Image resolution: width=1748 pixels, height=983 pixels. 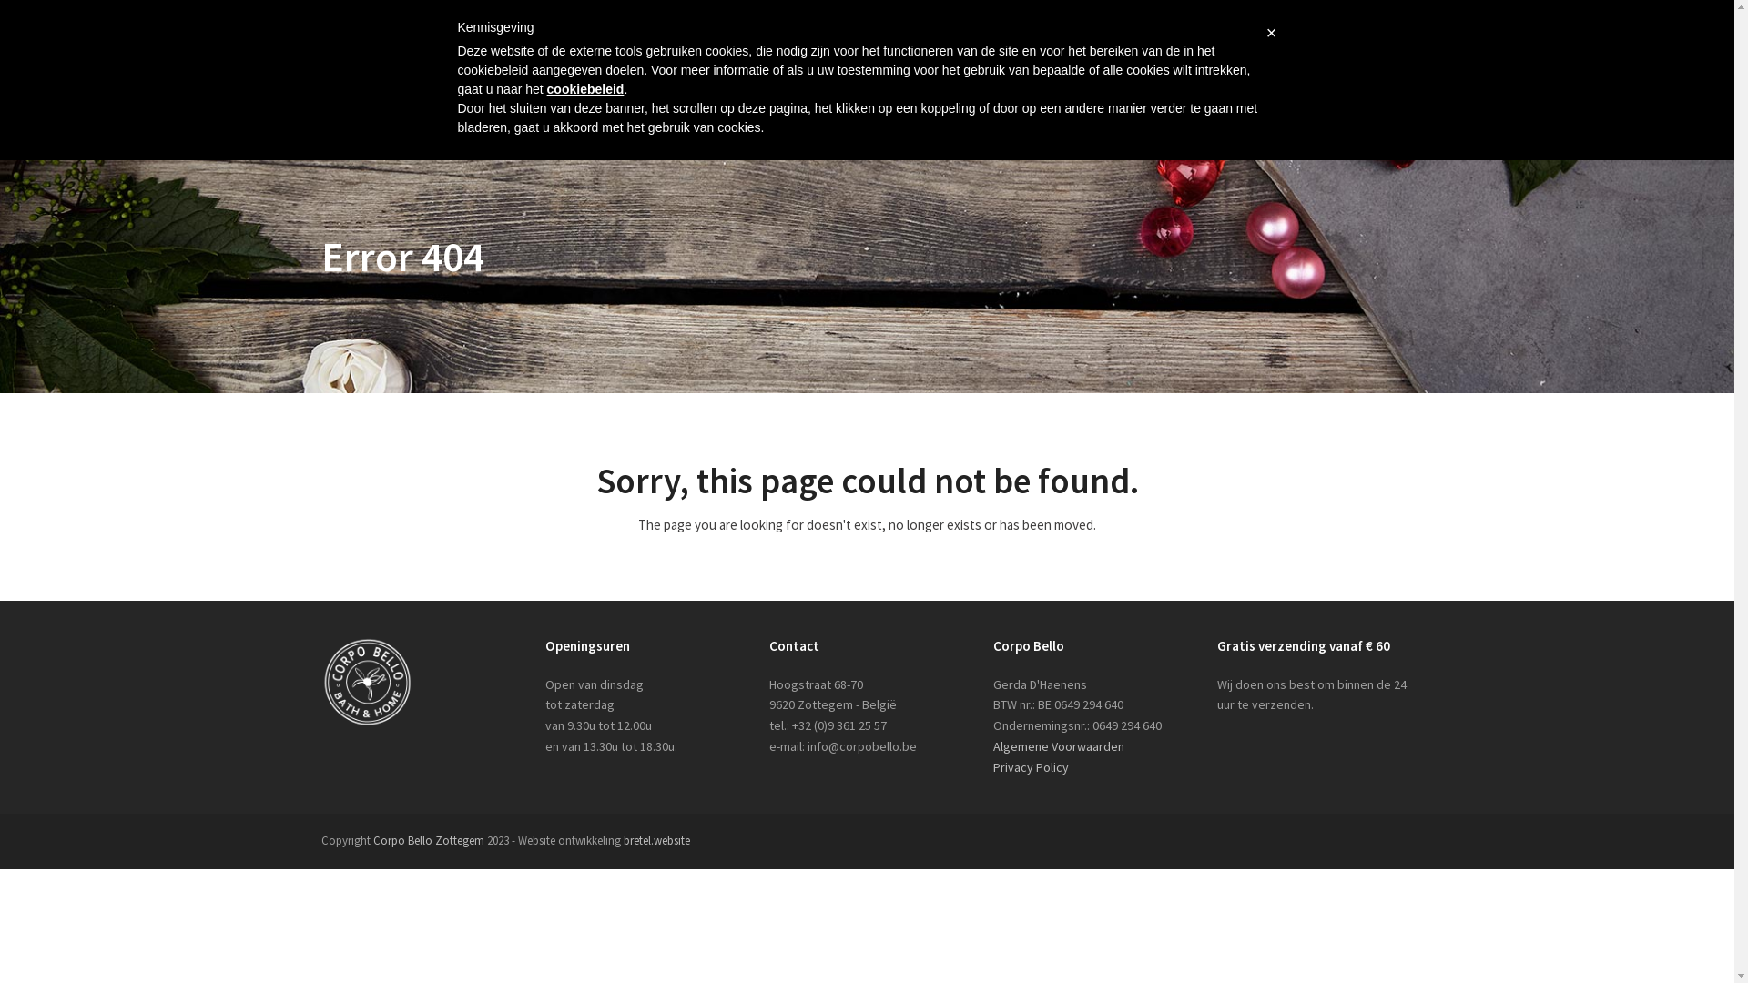 I want to click on Afrekenen, so click(x=1229, y=13).